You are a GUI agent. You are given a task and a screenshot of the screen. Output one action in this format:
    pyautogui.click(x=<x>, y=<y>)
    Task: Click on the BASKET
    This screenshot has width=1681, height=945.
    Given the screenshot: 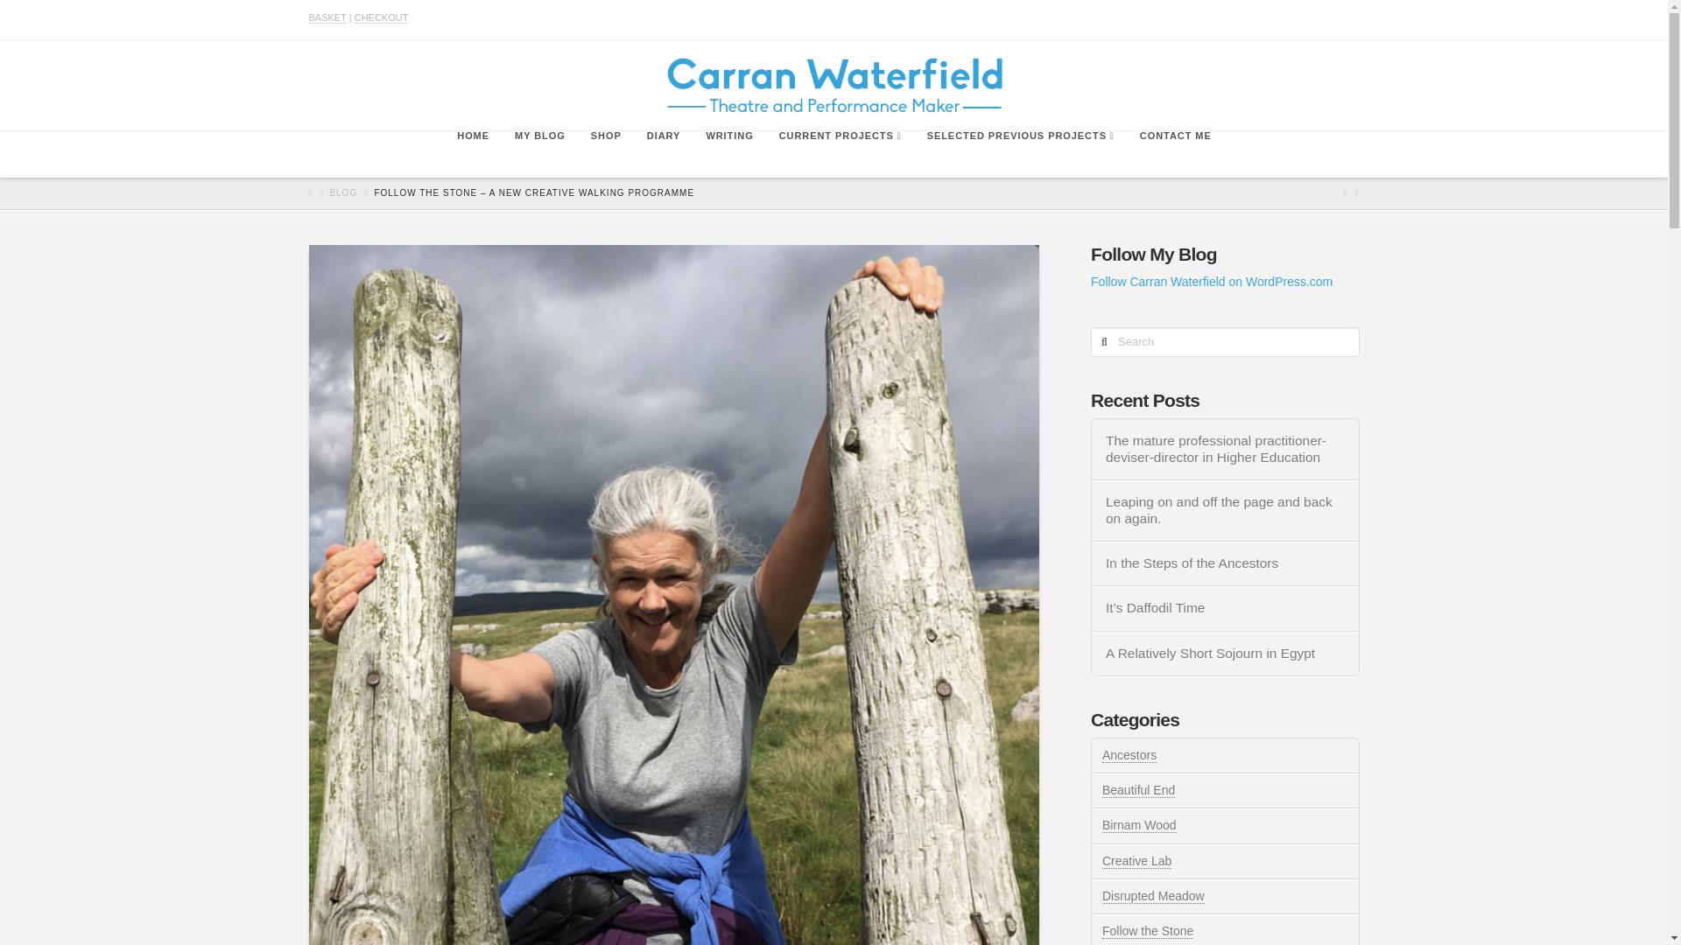 What is the action you would take?
    pyautogui.click(x=327, y=17)
    